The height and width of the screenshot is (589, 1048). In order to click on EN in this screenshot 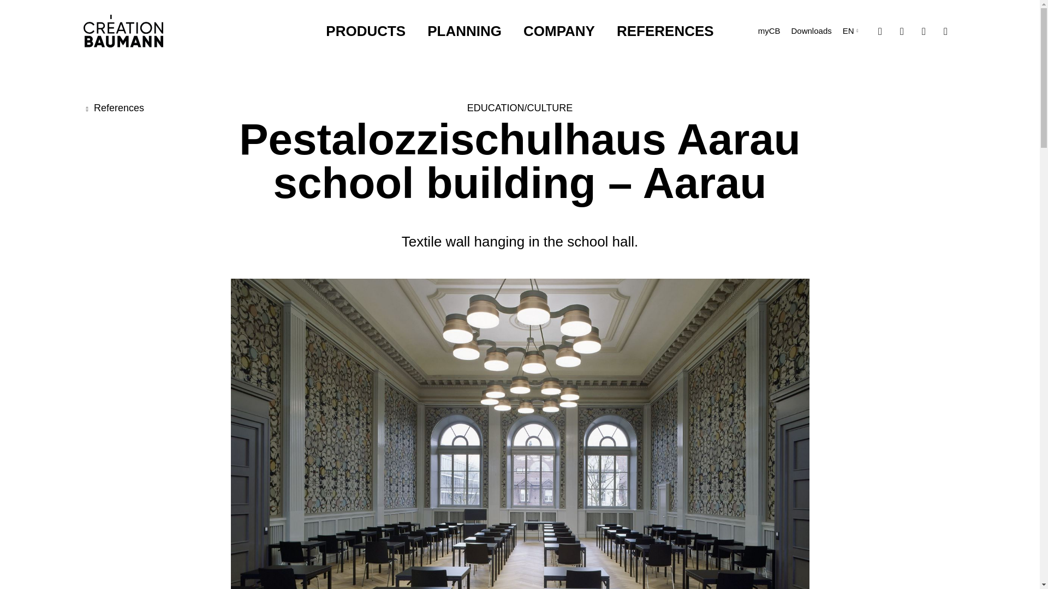, I will do `click(850, 31)`.